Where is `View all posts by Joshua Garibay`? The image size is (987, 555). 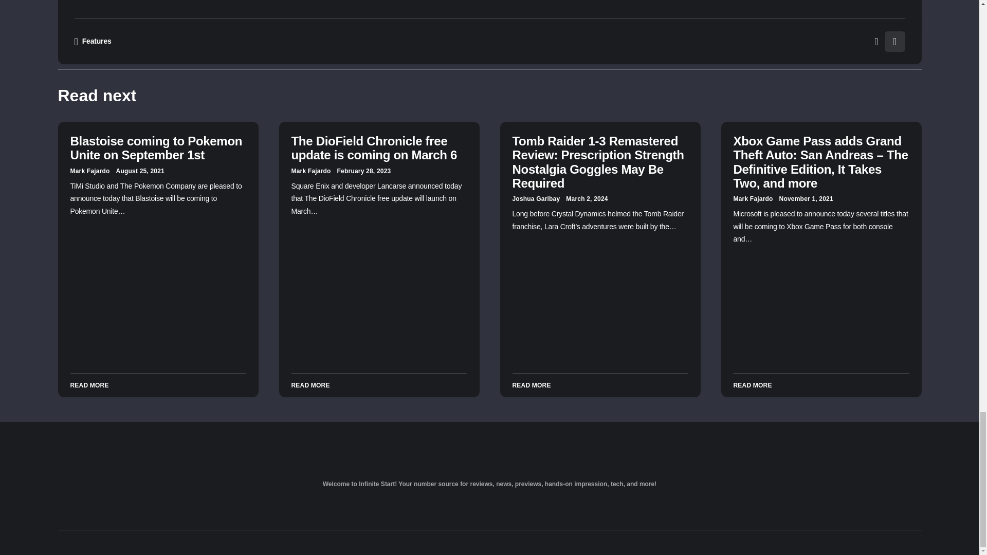
View all posts by Joshua Garibay is located at coordinates (536, 199).